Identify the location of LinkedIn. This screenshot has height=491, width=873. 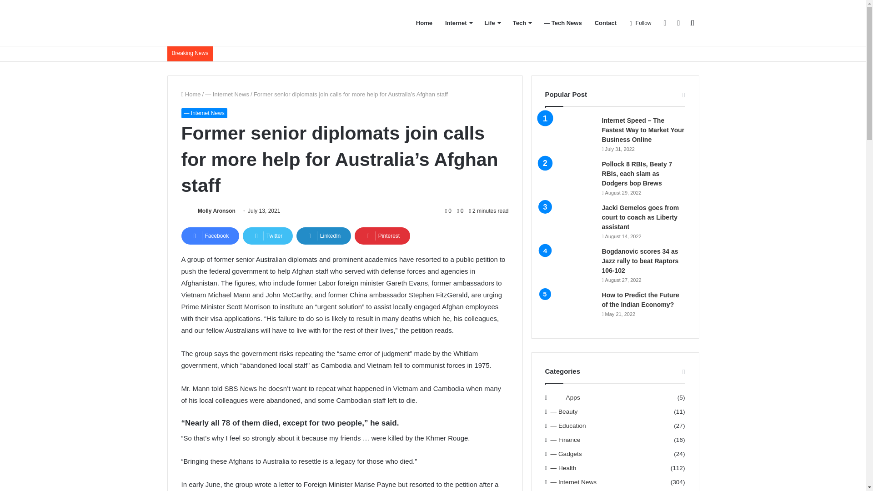
(324, 235).